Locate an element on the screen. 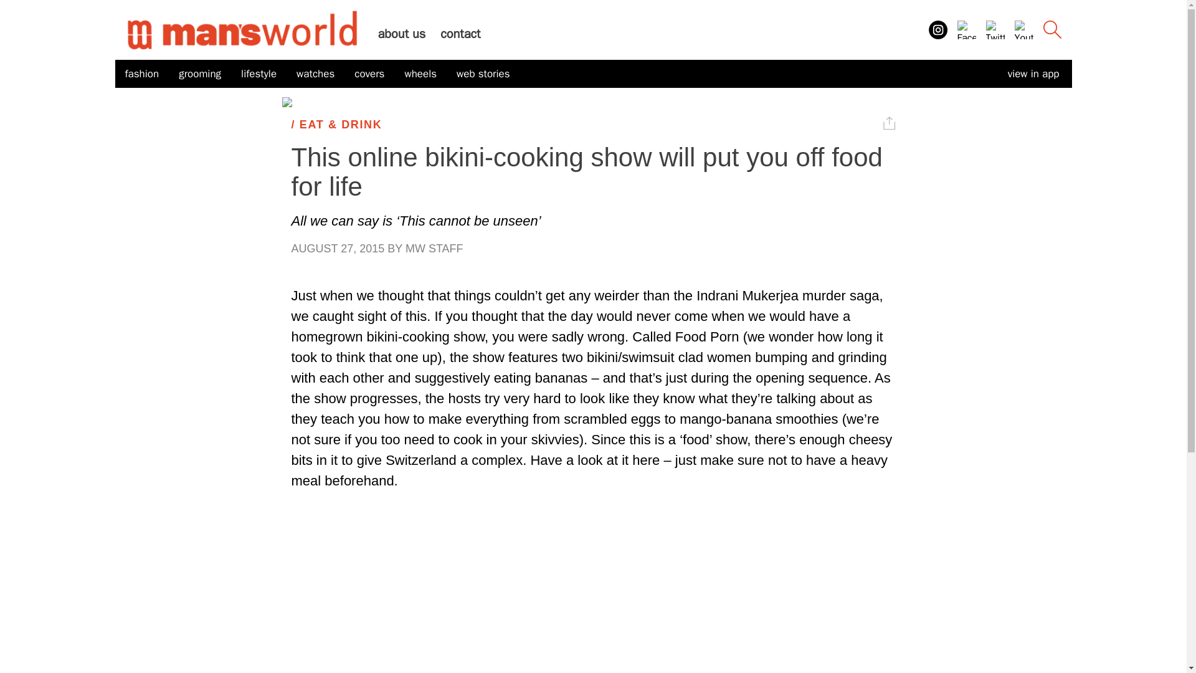 This screenshot has height=673, width=1196. fashion is located at coordinates (141, 74).